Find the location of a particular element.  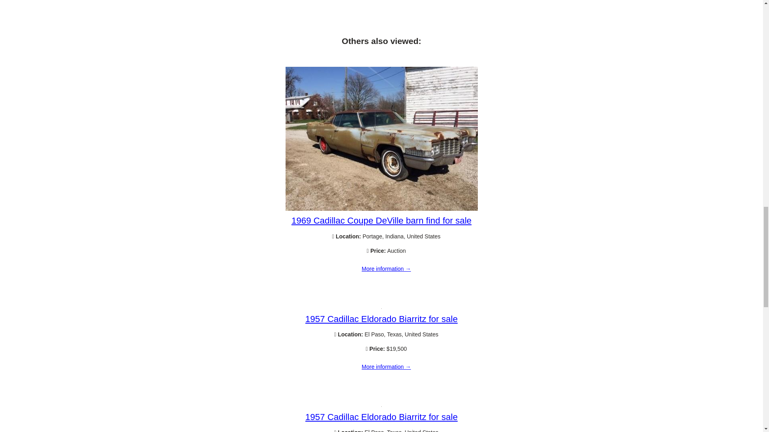

1957 Cadillac Eldorado Biarritz for sale is located at coordinates (381, 417).